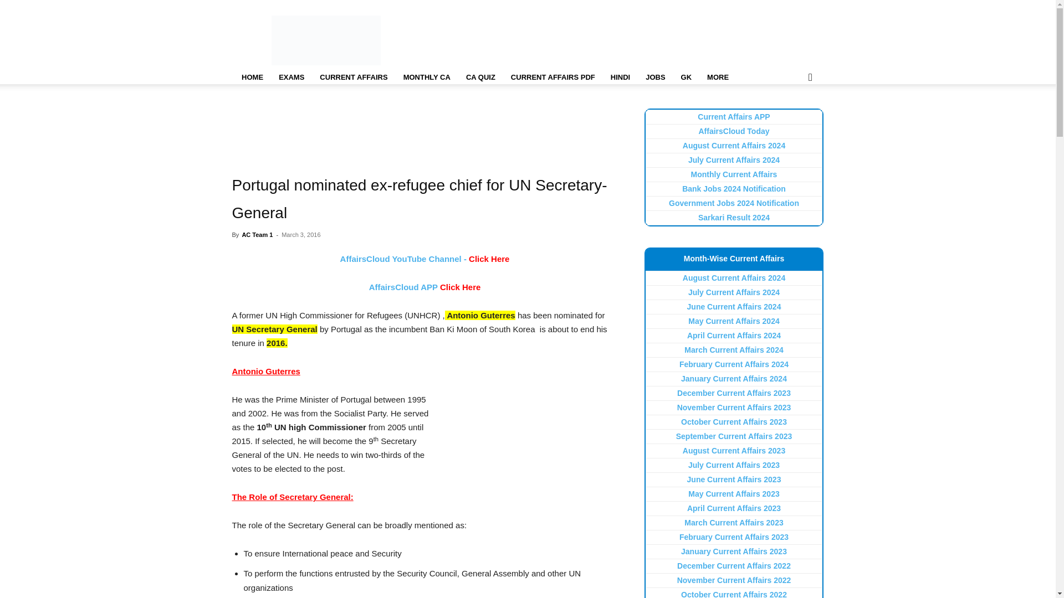  I want to click on Home, so click(252, 78).